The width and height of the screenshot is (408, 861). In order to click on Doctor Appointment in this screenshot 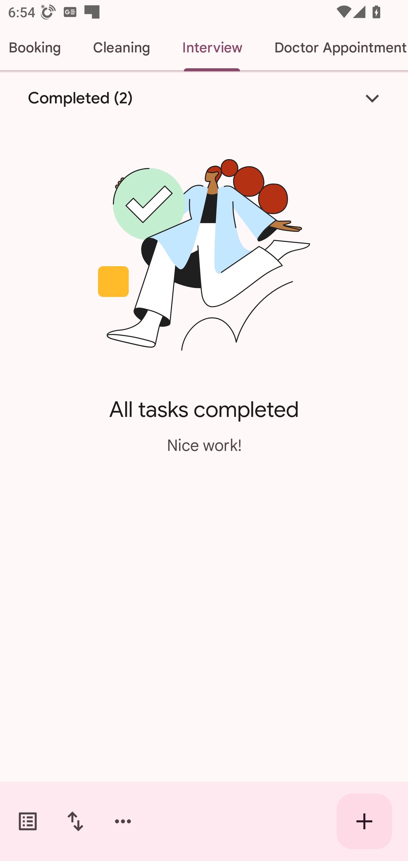, I will do `click(333, 48)`.